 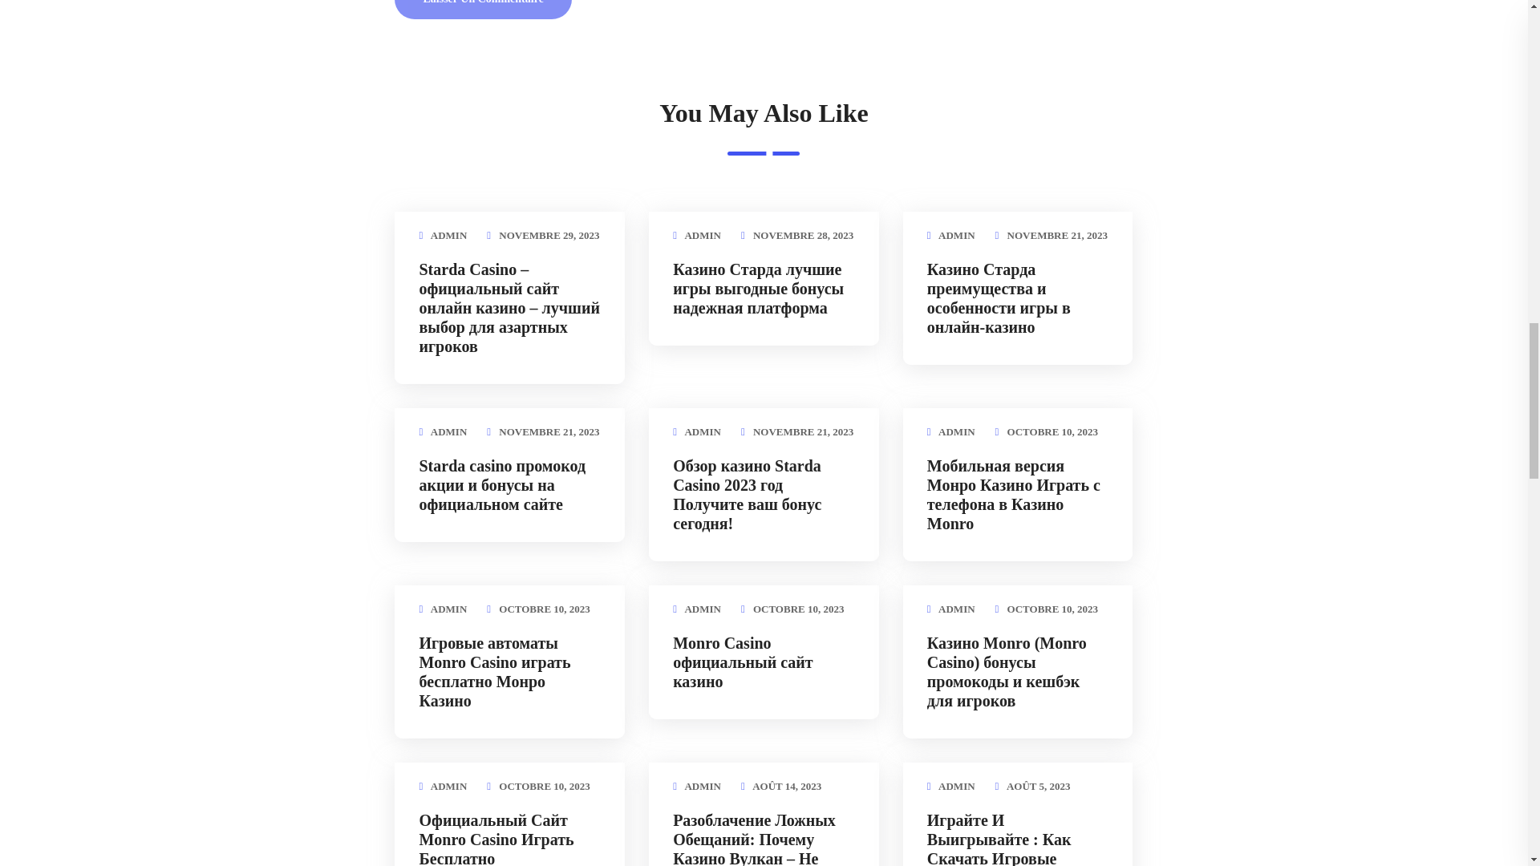 I want to click on NOVEMBRE 21, 2023, so click(x=549, y=431).